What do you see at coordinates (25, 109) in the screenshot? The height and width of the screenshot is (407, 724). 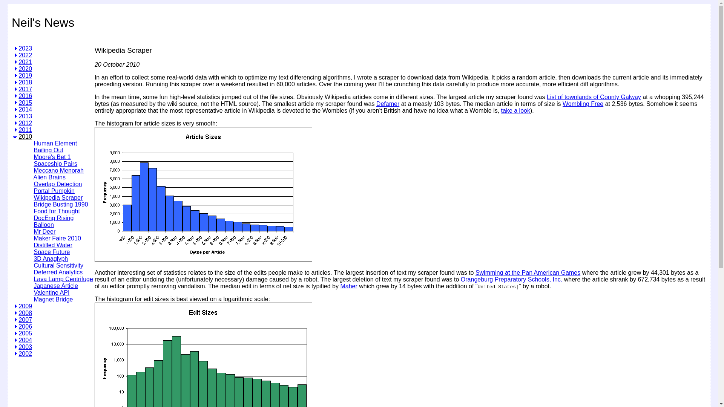 I see `2014` at bounding box center [25, 109].